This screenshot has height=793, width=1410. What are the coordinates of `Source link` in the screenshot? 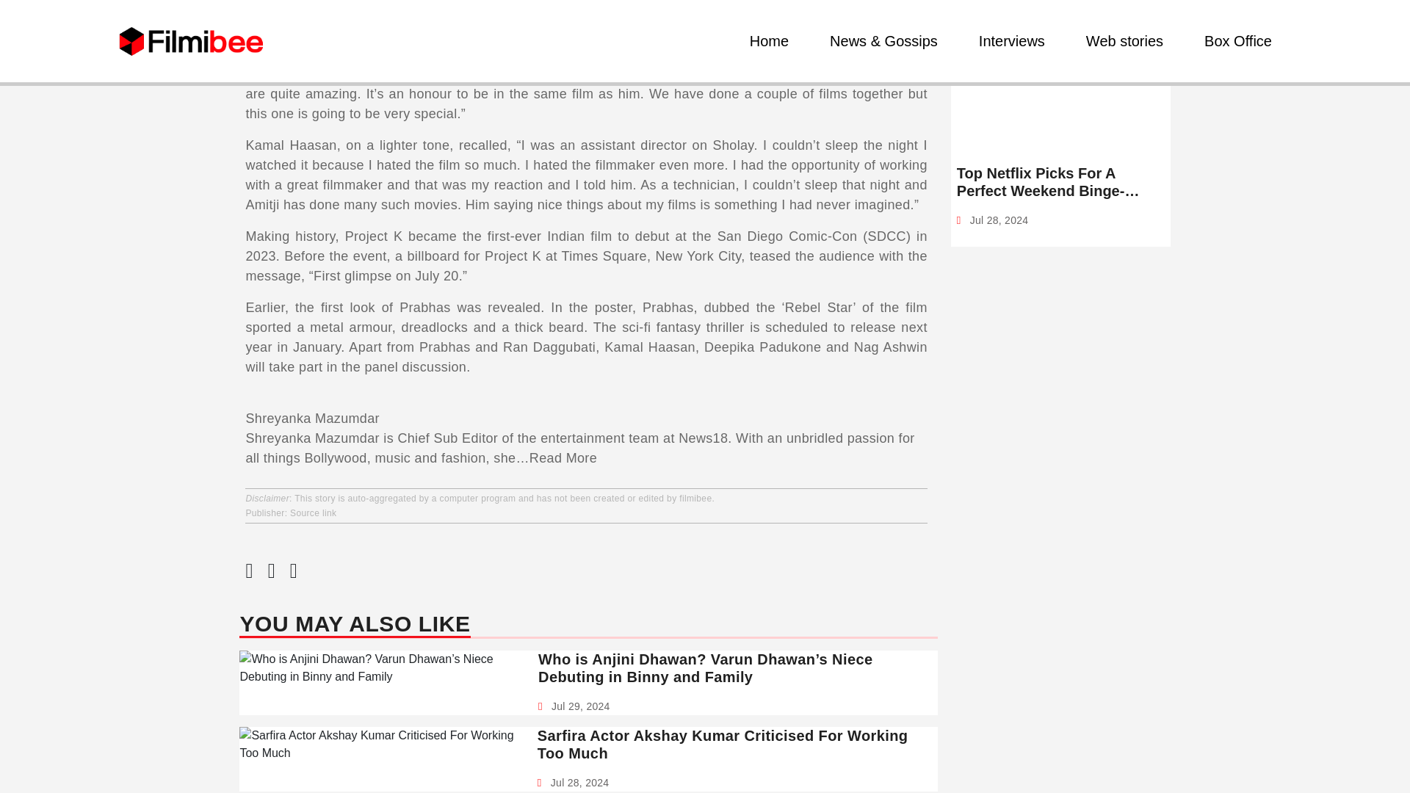 It's located at (313, 513).